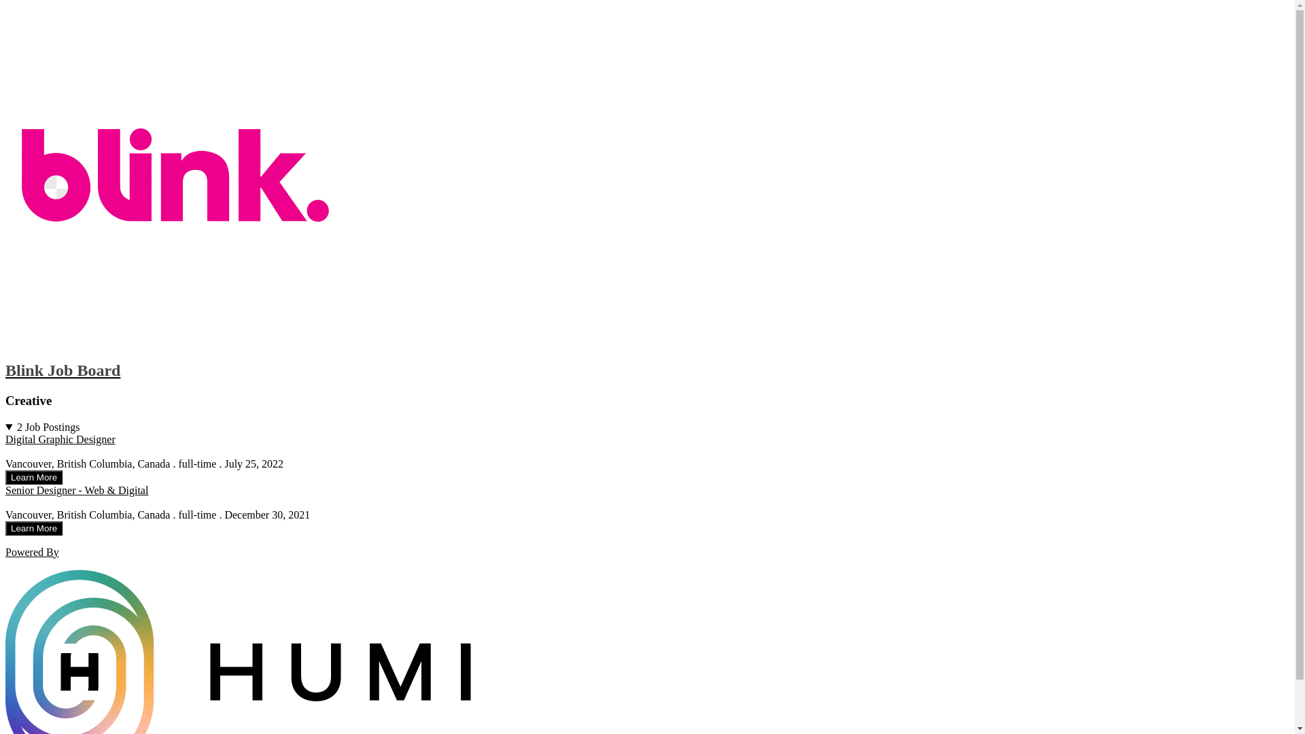  Describe the element at coordinates (34, 477) in the screenshot. I see `Learn More` at that location.